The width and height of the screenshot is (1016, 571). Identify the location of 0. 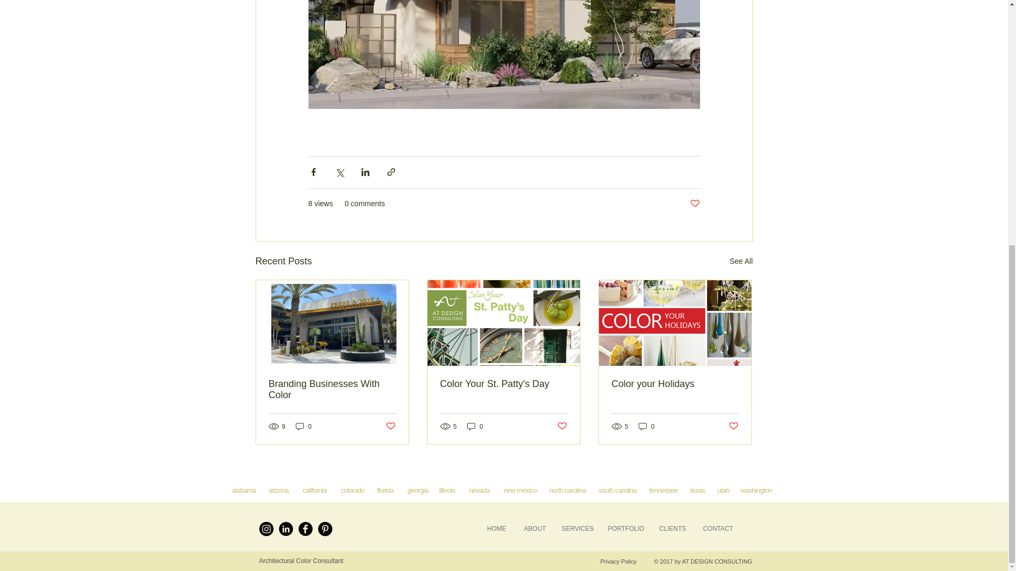
(475, 426).